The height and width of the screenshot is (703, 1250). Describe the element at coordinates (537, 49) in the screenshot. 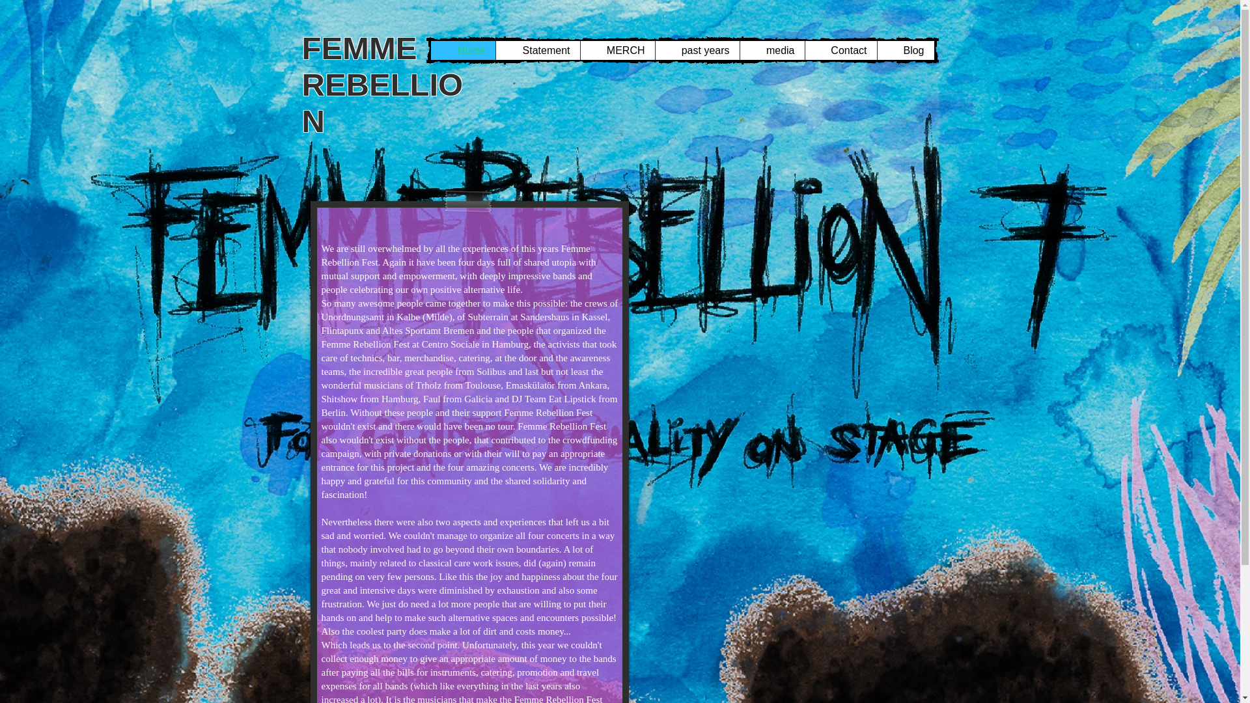

I see `Statement` at that location.